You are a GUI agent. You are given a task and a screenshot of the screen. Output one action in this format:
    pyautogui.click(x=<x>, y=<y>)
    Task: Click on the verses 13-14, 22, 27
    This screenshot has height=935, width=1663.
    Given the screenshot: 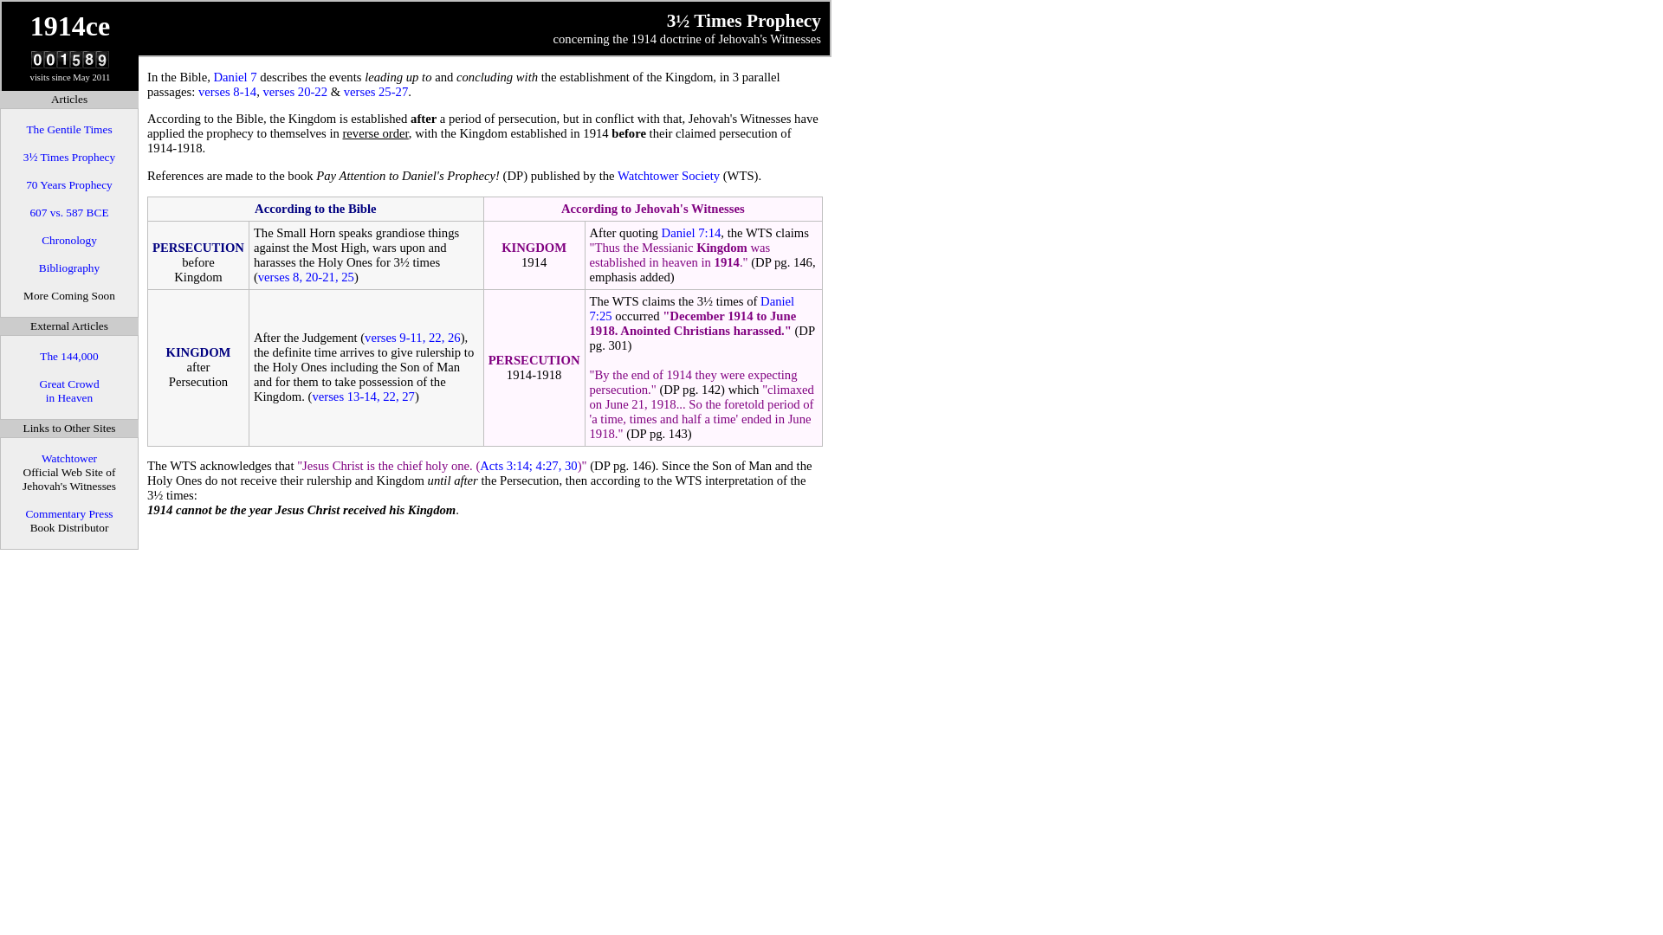 What is the action you would take?
    pyautogui.click(x=363, y=397)
    